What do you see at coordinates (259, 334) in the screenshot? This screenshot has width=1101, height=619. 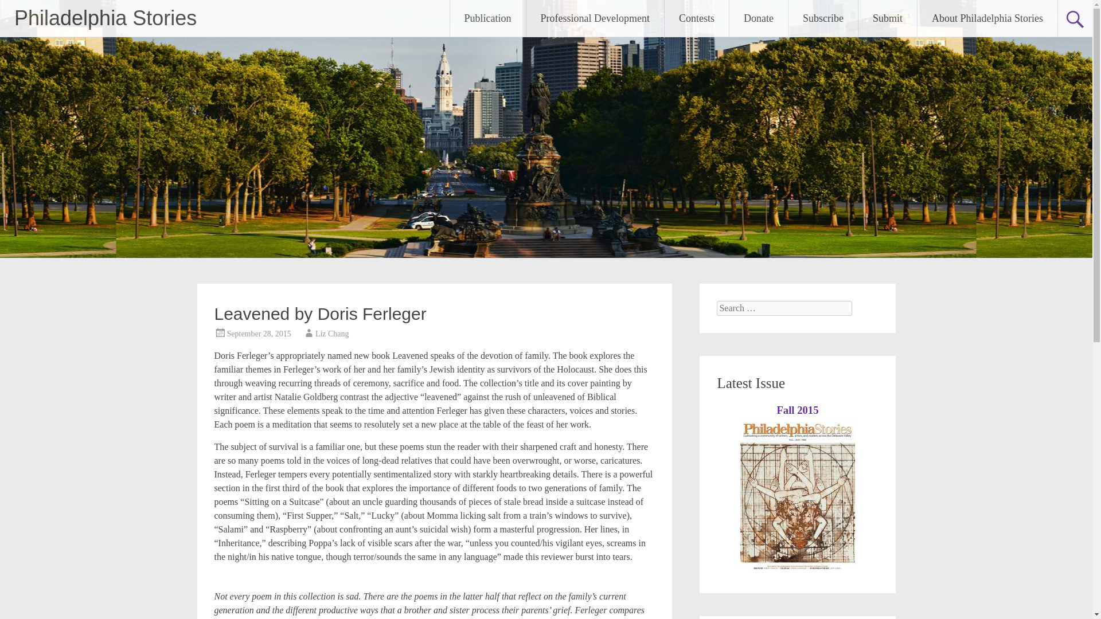 I see `September 28, 2015` at bounding box center [259, 334].